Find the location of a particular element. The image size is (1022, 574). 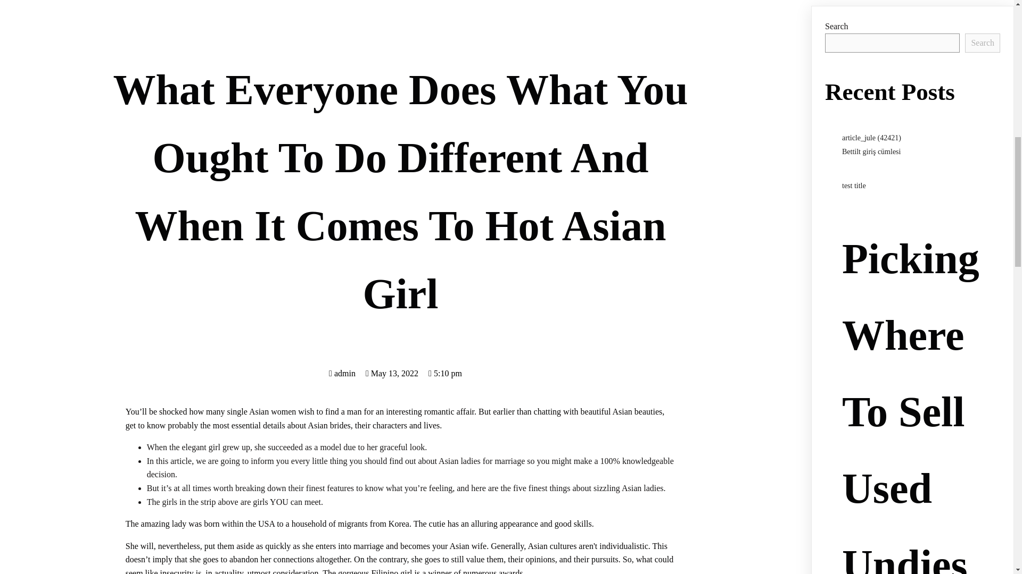

5:10 pm is located at coordinates (445, 373).